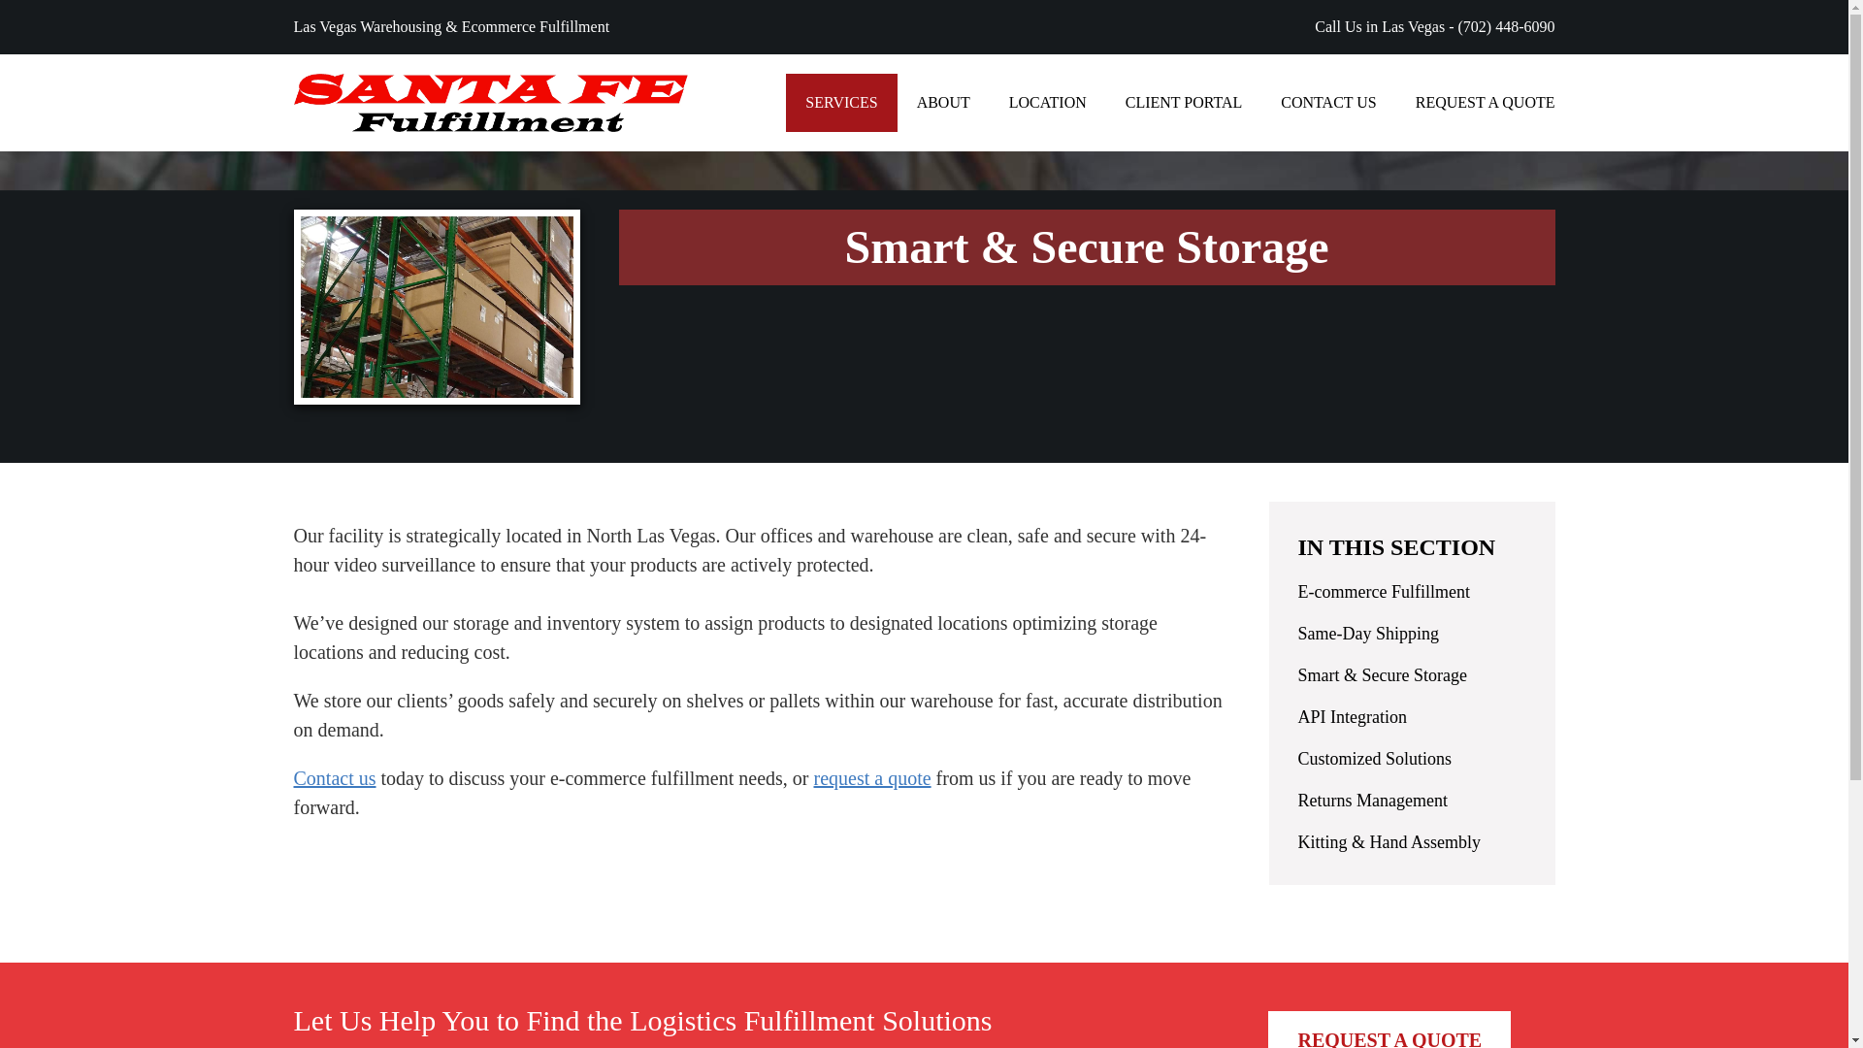 This screenshot has width=1863, height=1048. What do you see at coordinates (1384, 592) in the screenshot?
I see `E-commerce Fulfillment` at bounding box center [1384, 592].